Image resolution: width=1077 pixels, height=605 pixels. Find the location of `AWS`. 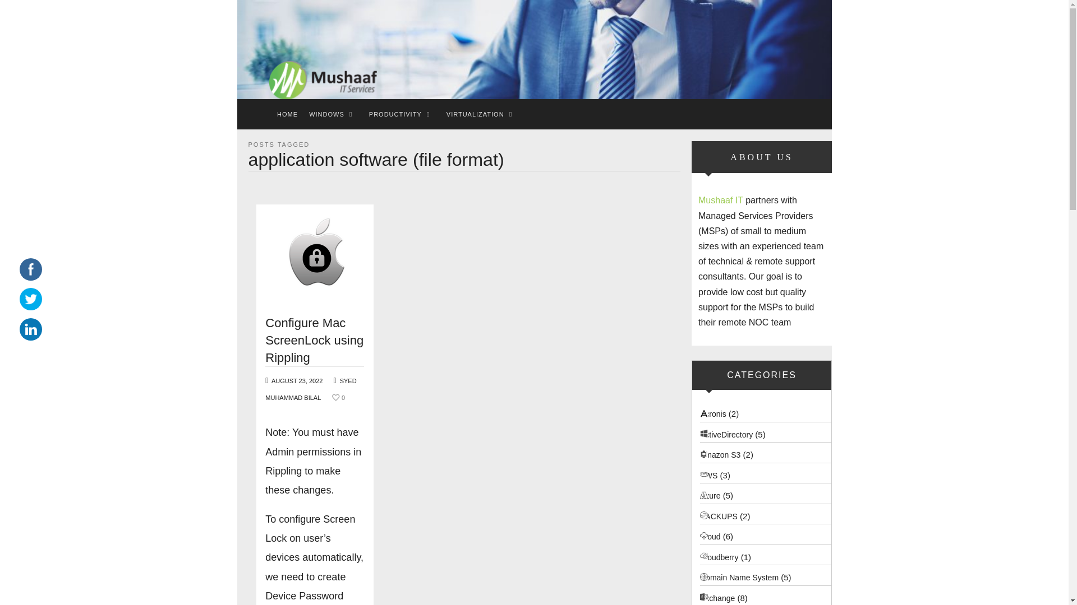

AWS is located at coordinates (708, 476).